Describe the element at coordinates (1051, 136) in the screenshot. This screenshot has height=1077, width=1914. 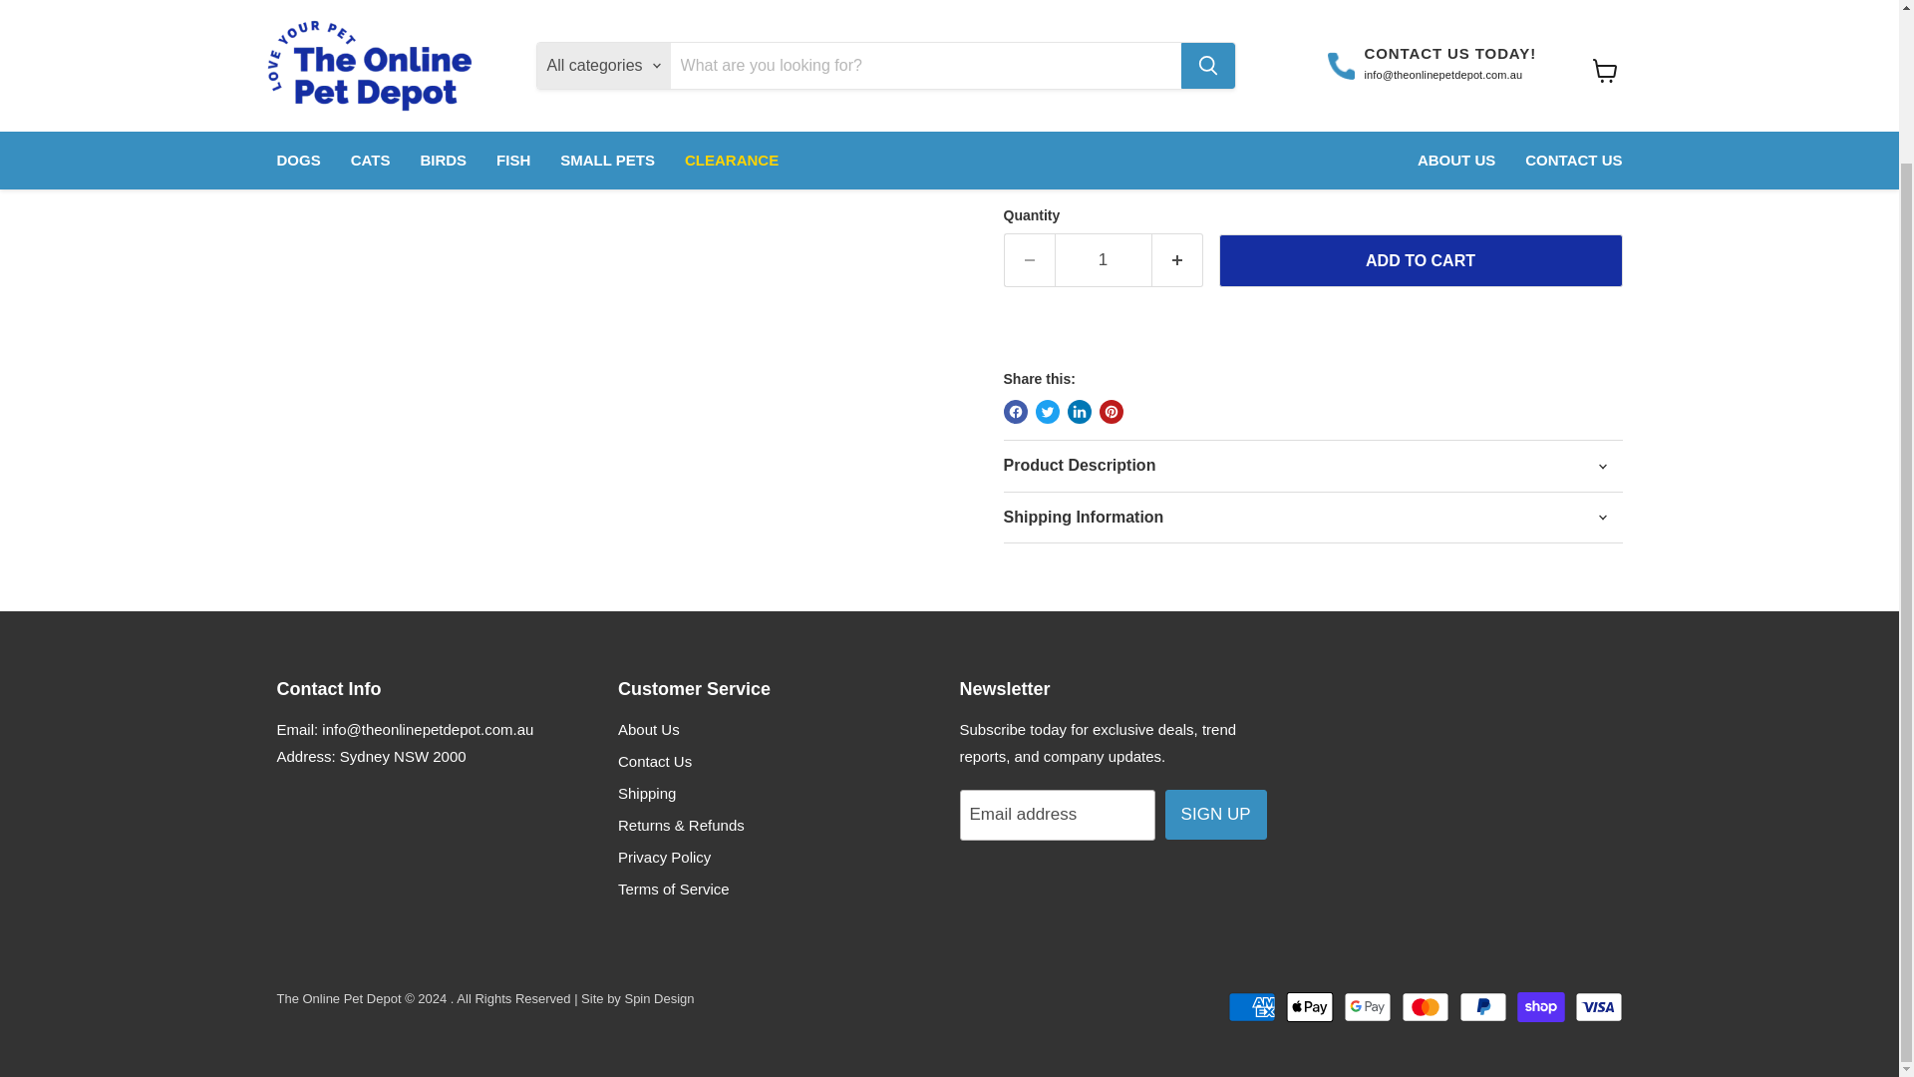
I see `Passwell` at that location.